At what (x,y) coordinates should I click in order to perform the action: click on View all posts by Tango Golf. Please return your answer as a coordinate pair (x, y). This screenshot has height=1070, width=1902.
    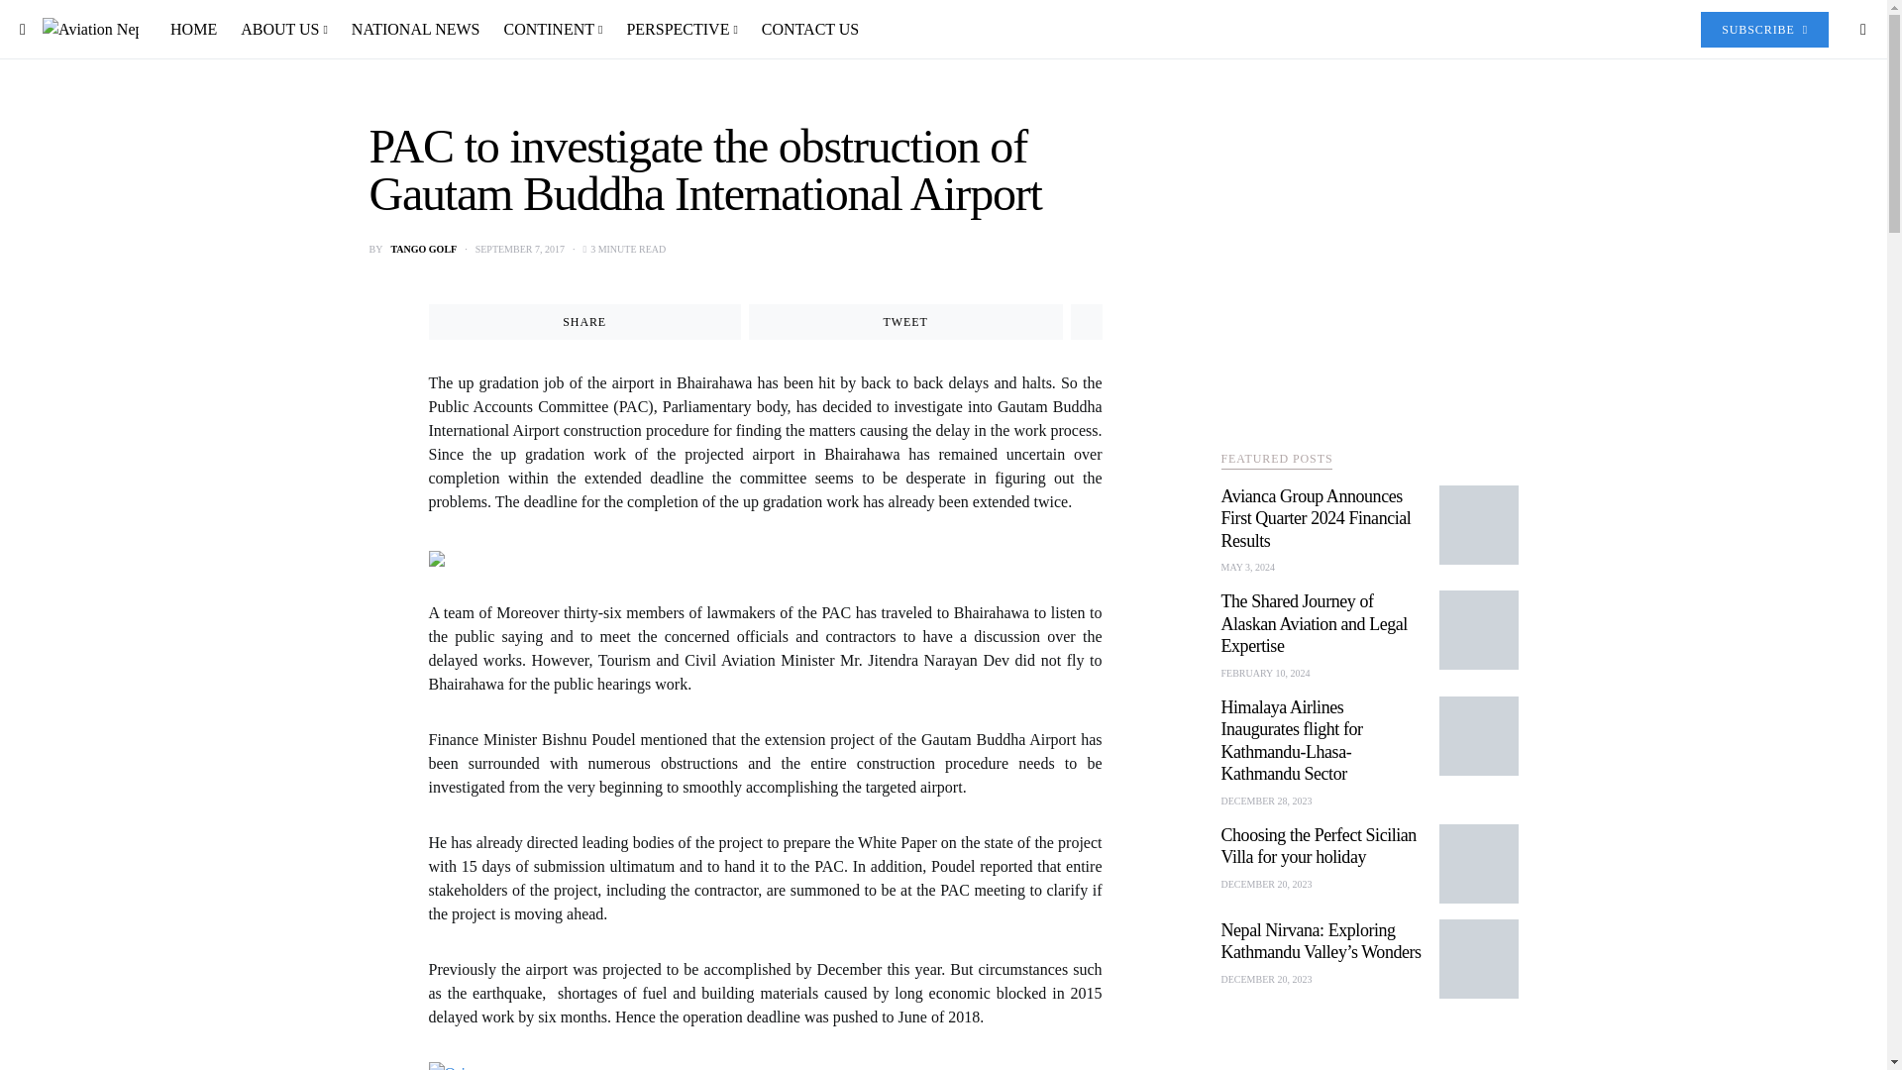
    Looking at the image, I should click on (422, 250).